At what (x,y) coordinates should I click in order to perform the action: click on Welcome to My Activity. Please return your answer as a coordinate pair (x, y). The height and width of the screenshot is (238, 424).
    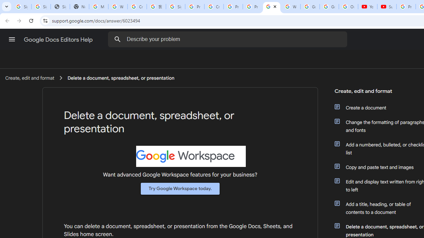
    Looking at the image, I should click on (291, 7).